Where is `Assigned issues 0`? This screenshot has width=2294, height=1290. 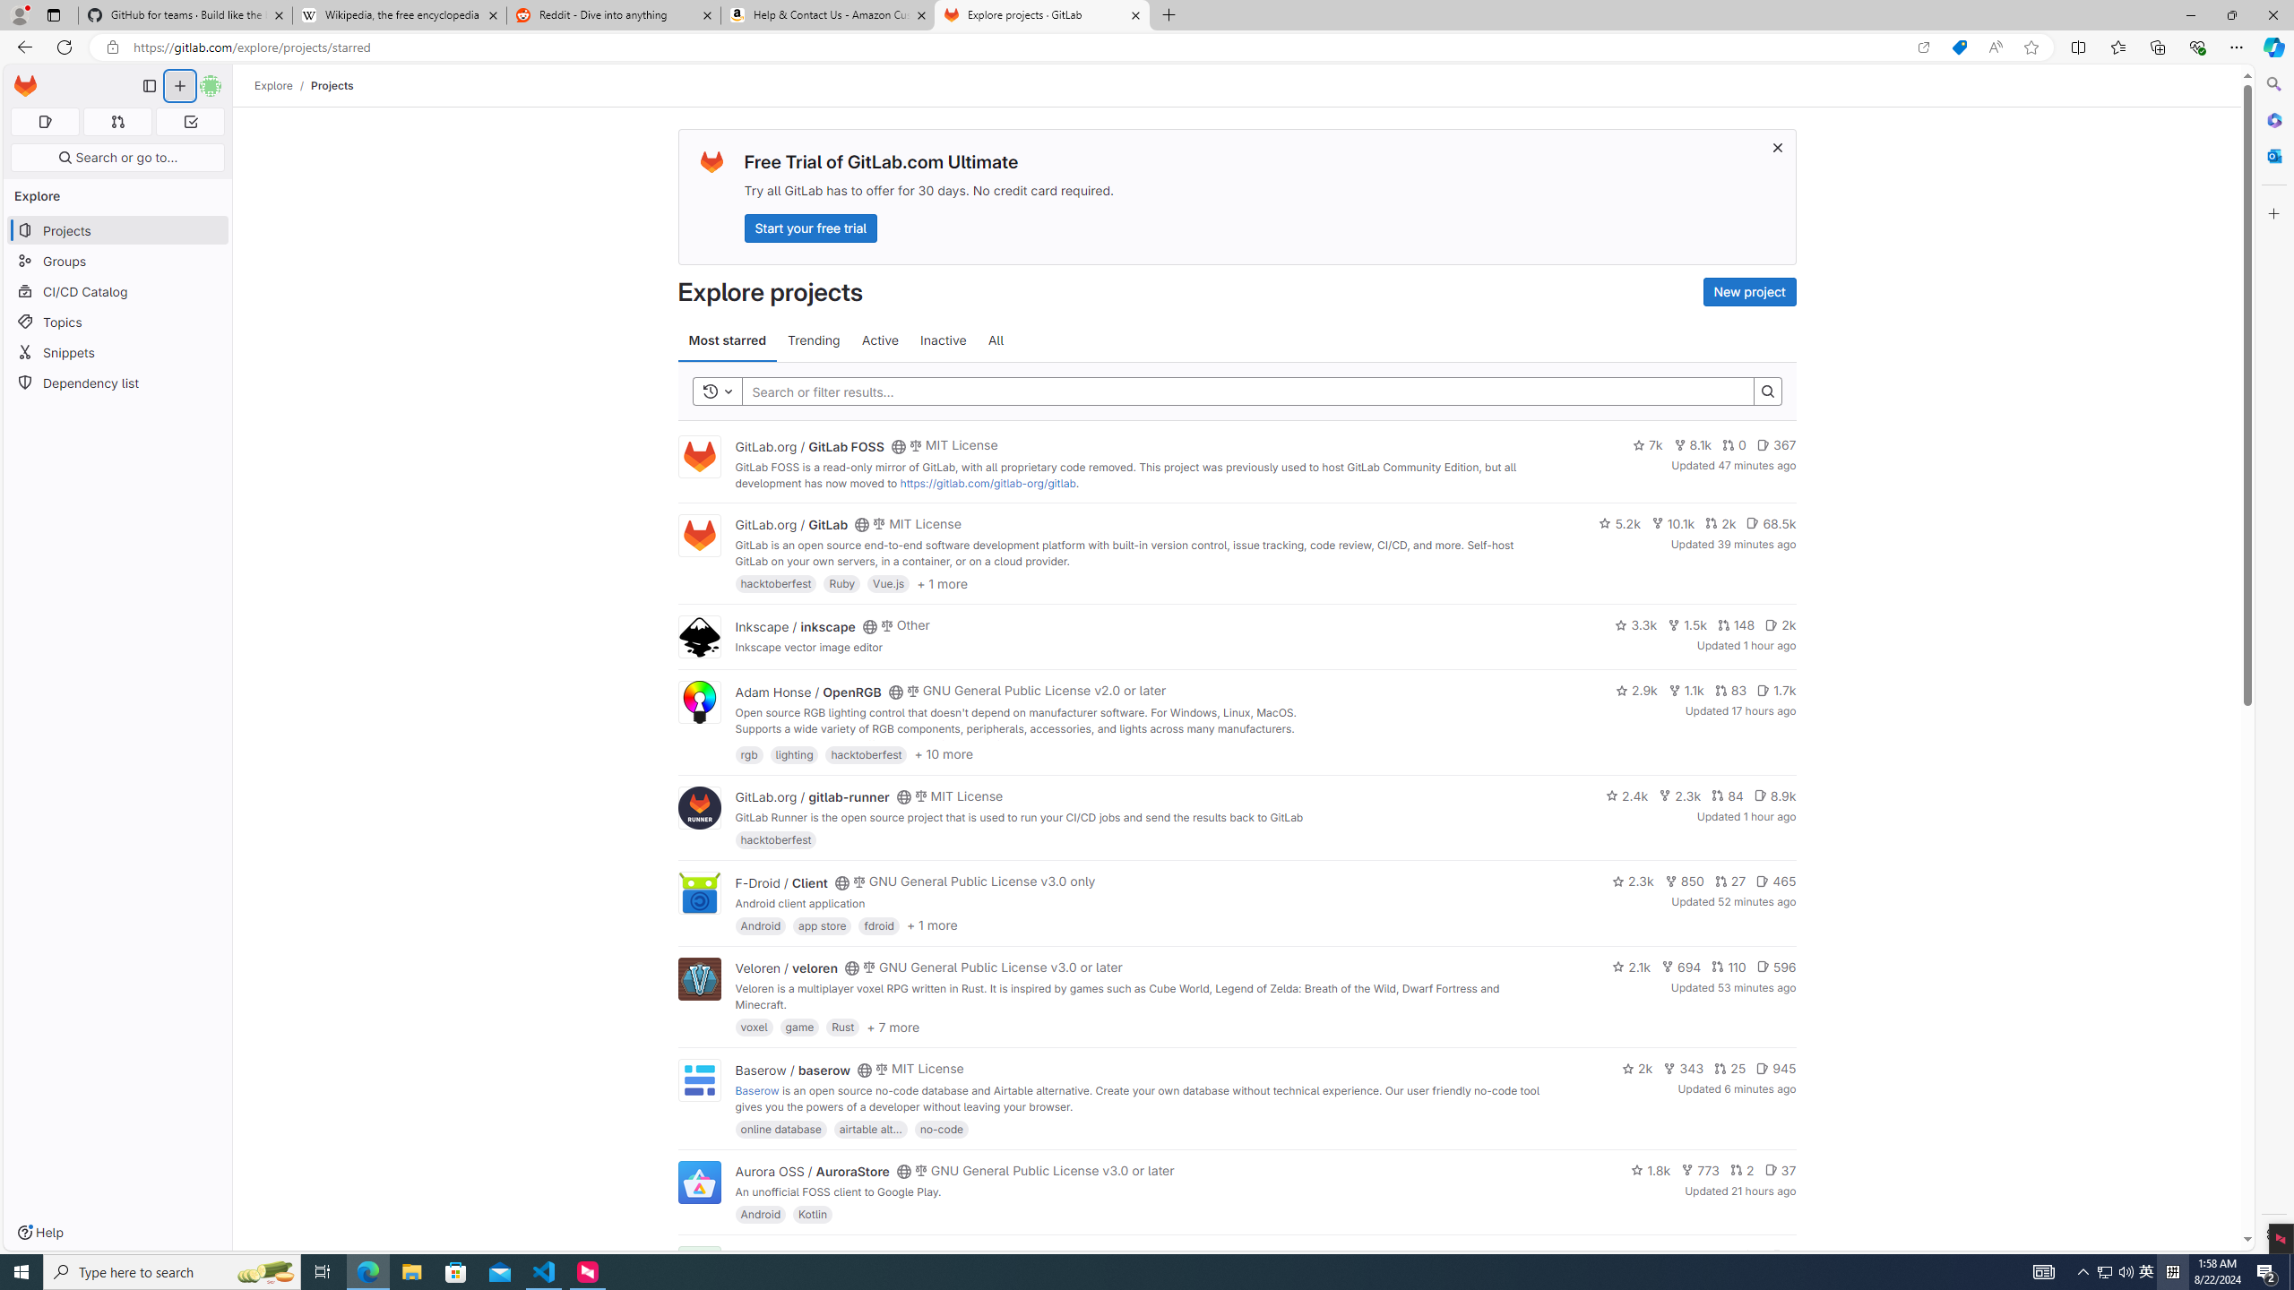
Assigned issues 0 is located at coordinates (45, 122).